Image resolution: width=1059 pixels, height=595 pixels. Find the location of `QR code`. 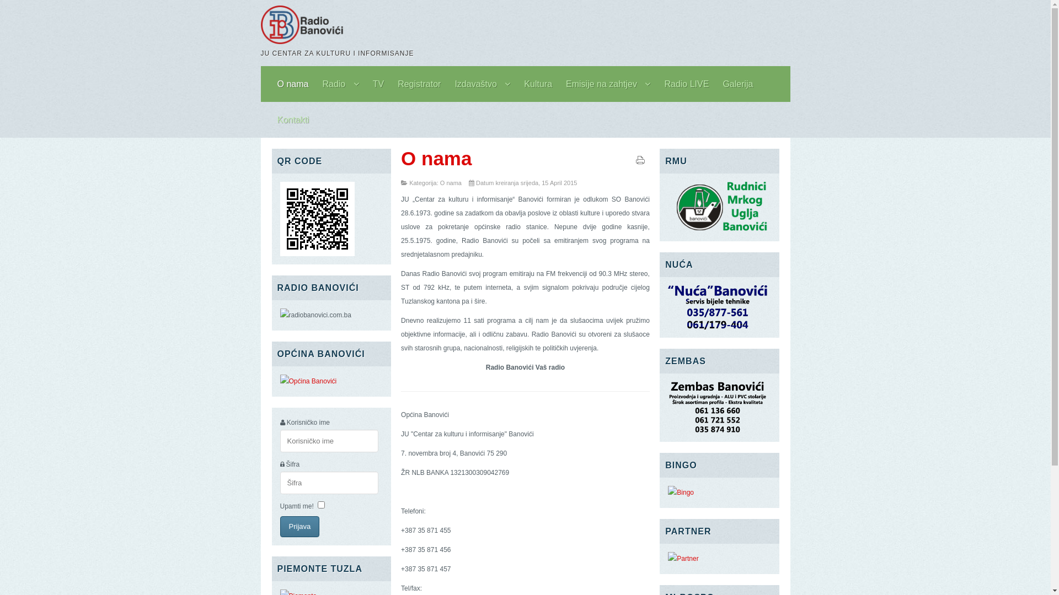

QR code is located at coordinates (318, 254).